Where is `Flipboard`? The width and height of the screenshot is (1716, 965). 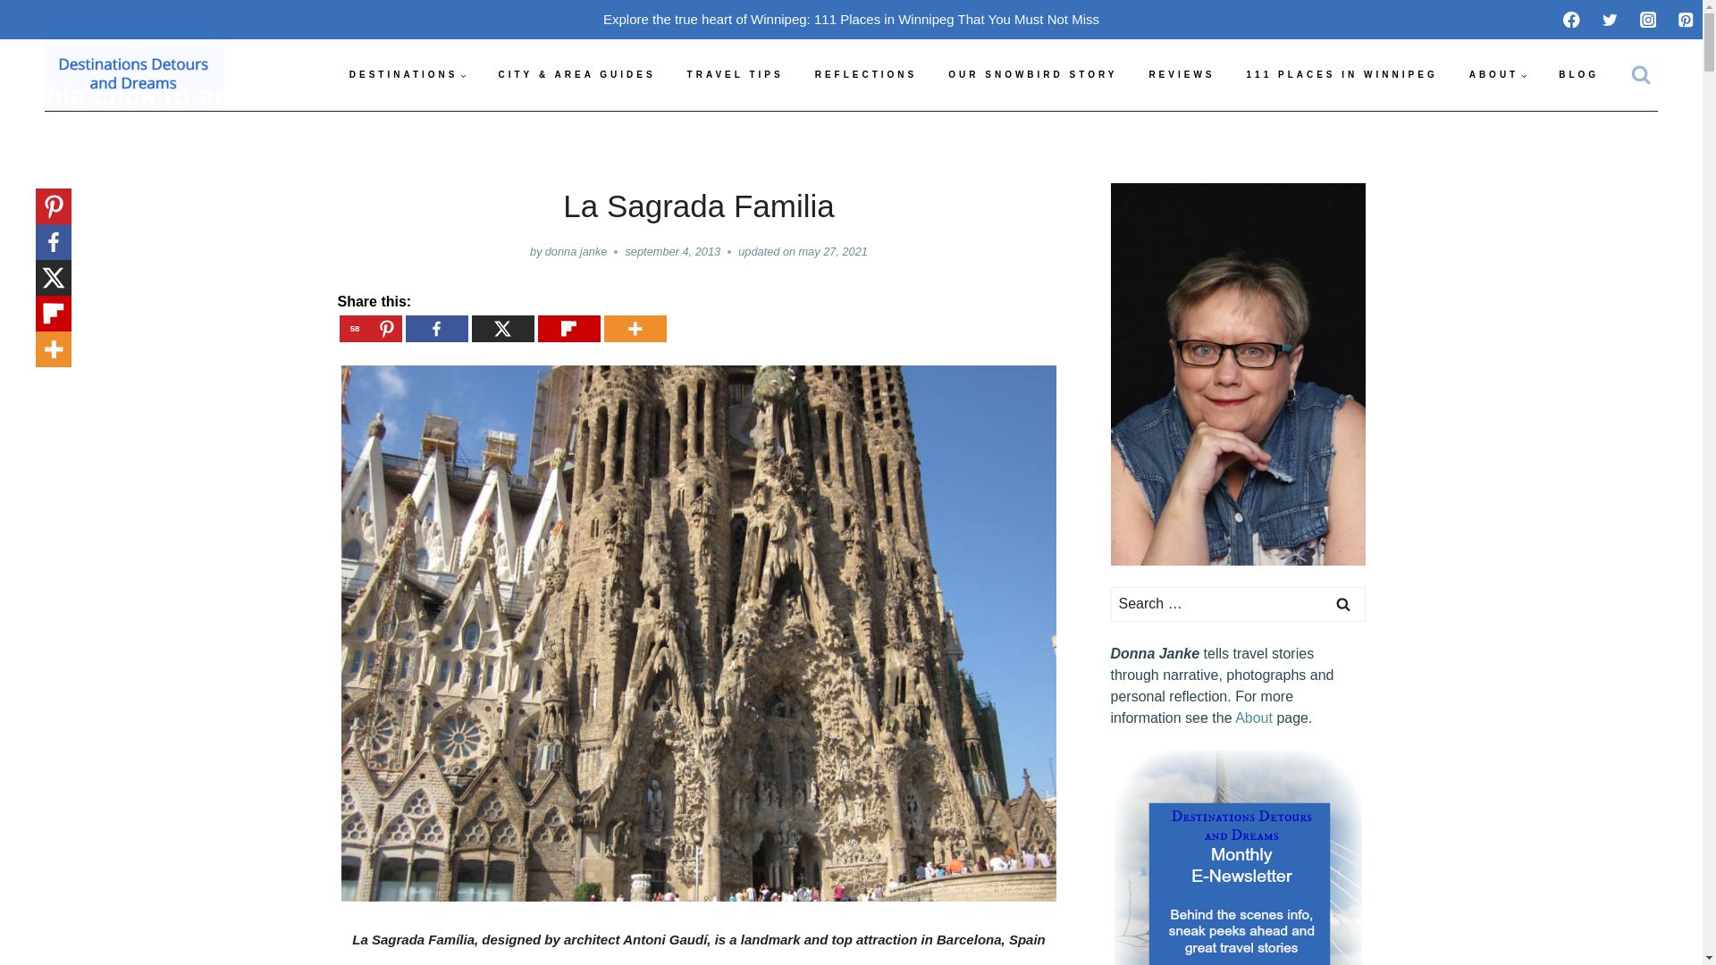
Flipboard is located at coordinates (569, 329).